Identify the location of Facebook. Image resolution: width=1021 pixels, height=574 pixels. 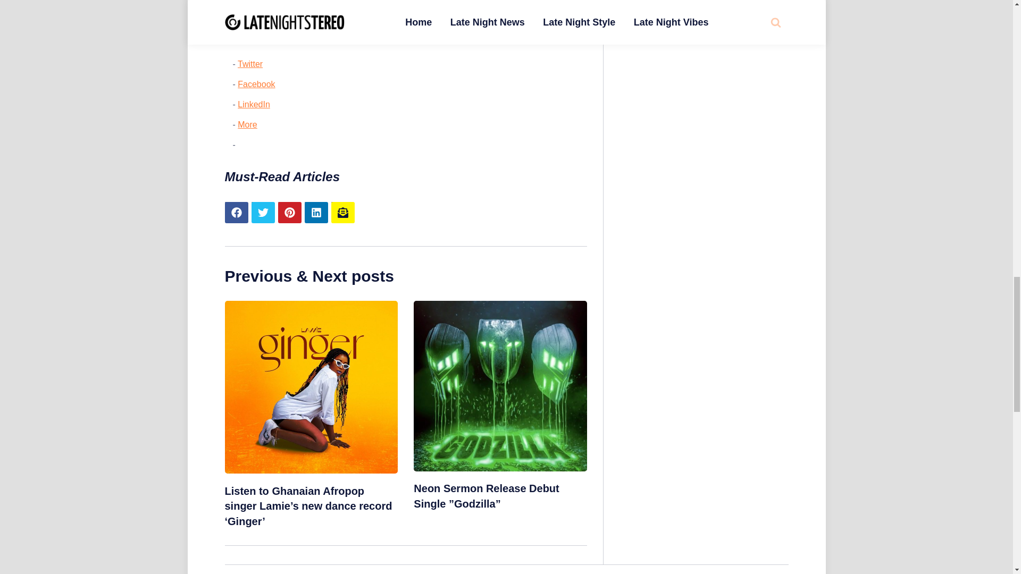
(256, 84).